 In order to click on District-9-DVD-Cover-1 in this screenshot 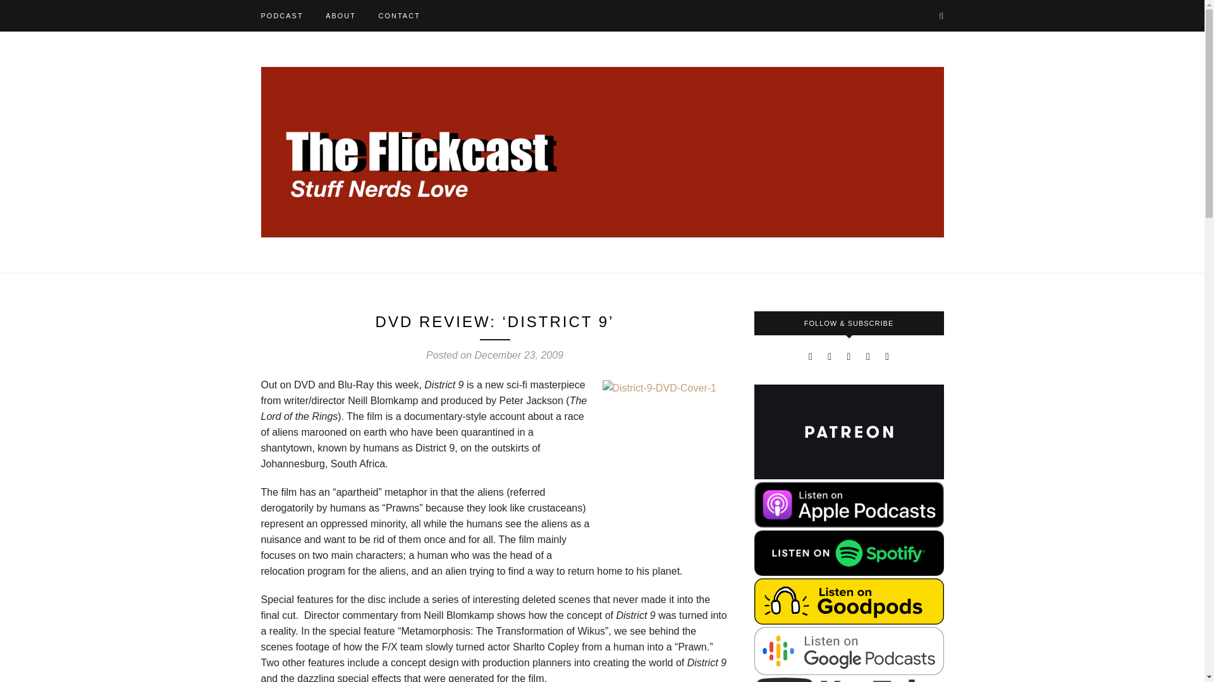, I will do `click(665, 461)`.